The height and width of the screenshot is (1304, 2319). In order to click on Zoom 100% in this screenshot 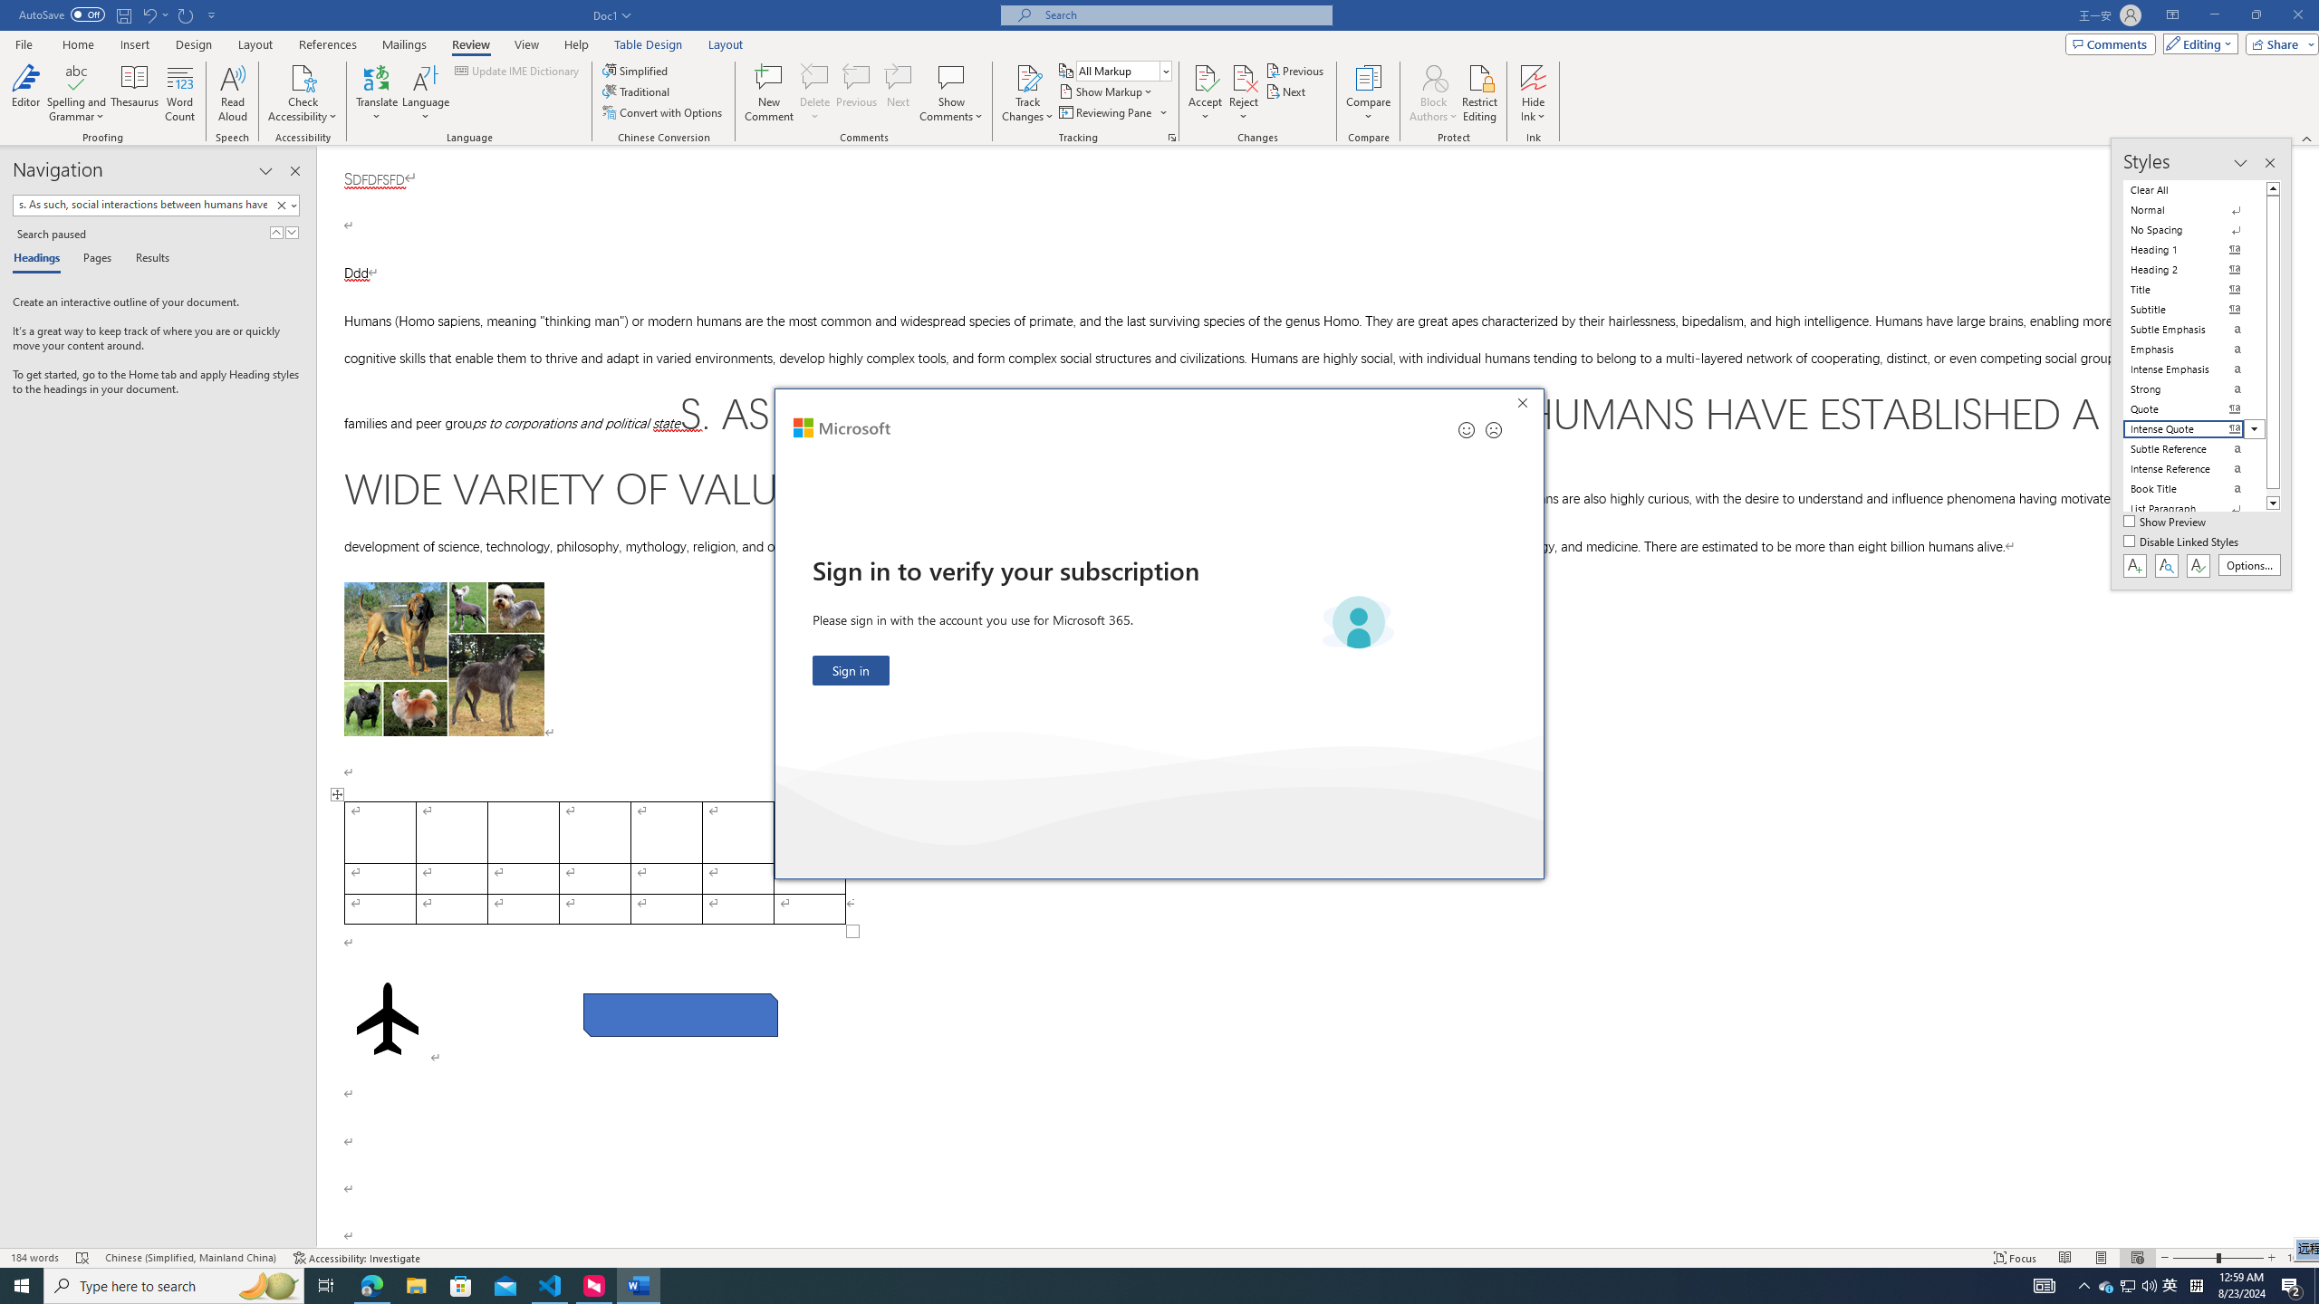, I will do `click(2299, 1258)`.